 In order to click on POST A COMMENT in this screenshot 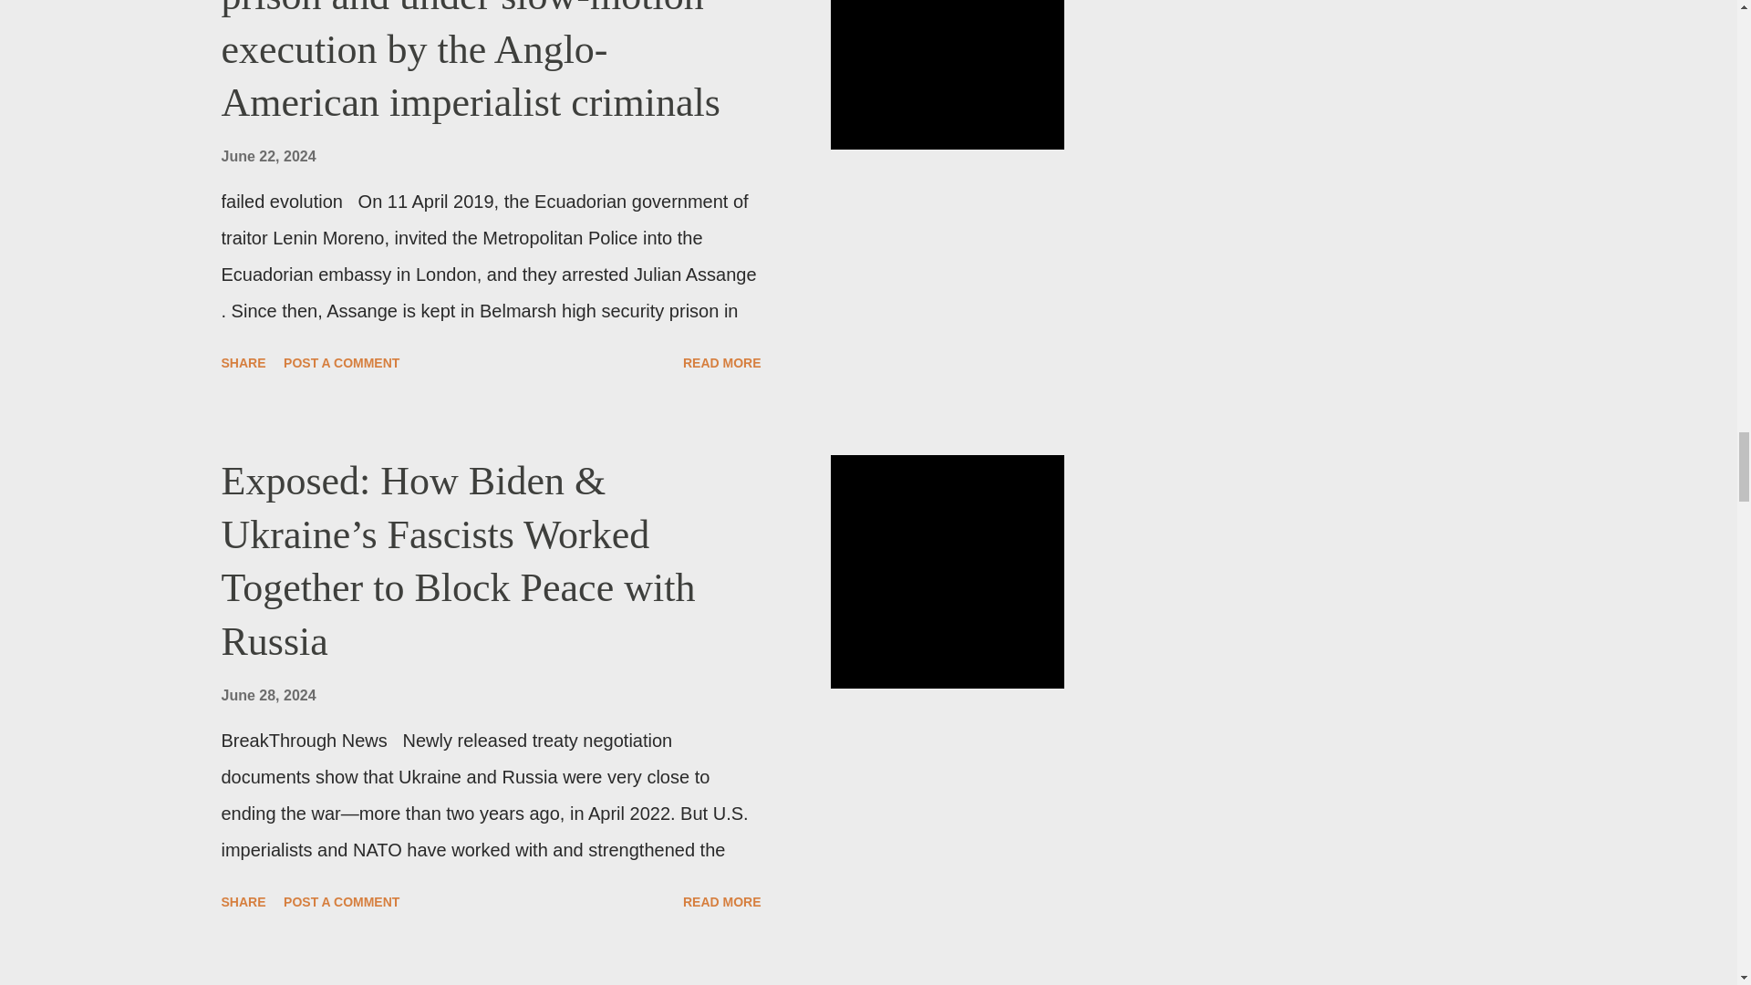, I will do `click(341, 363)`.